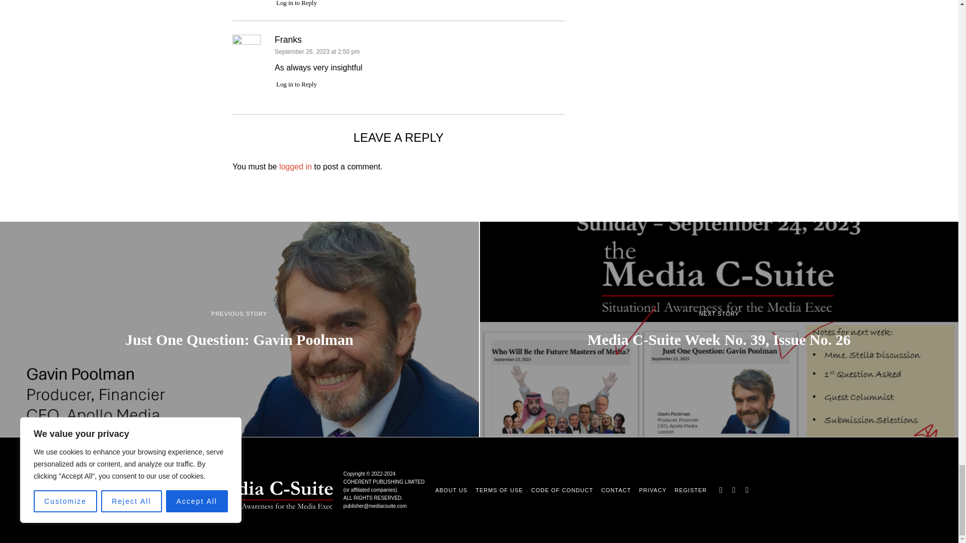 Image resolution: width=966 pixels, height=543 pixels. I want to click on LinkedIn, so click(747, 490).